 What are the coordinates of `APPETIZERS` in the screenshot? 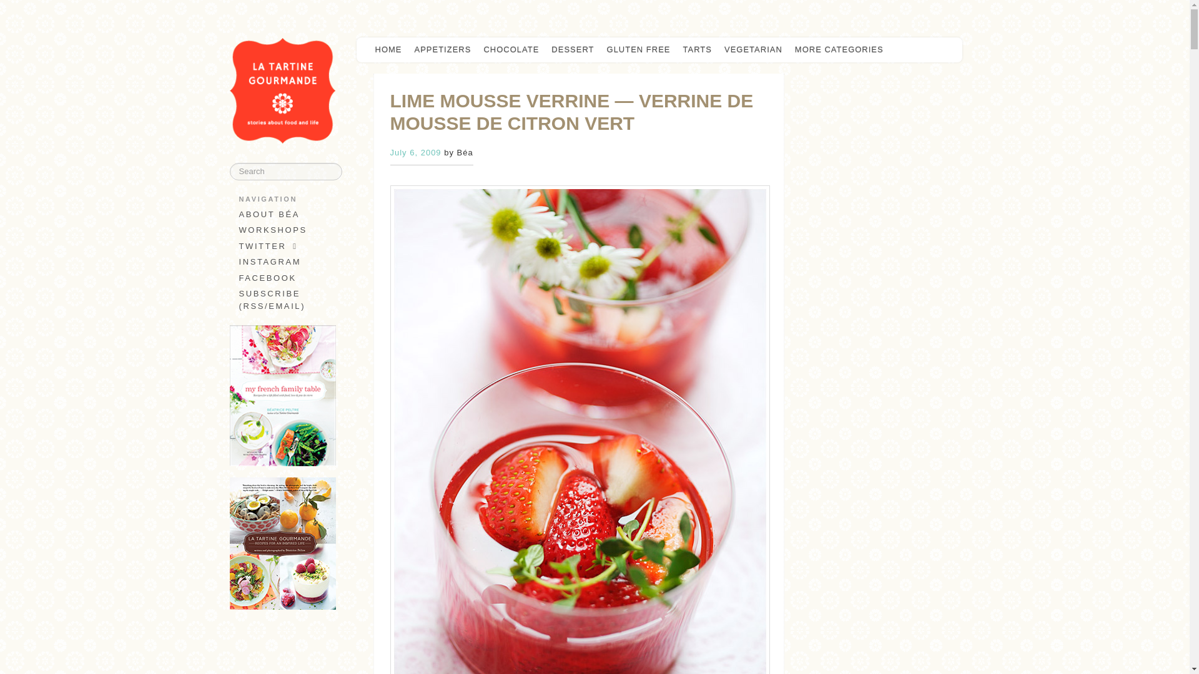 It's located at (443, 50).